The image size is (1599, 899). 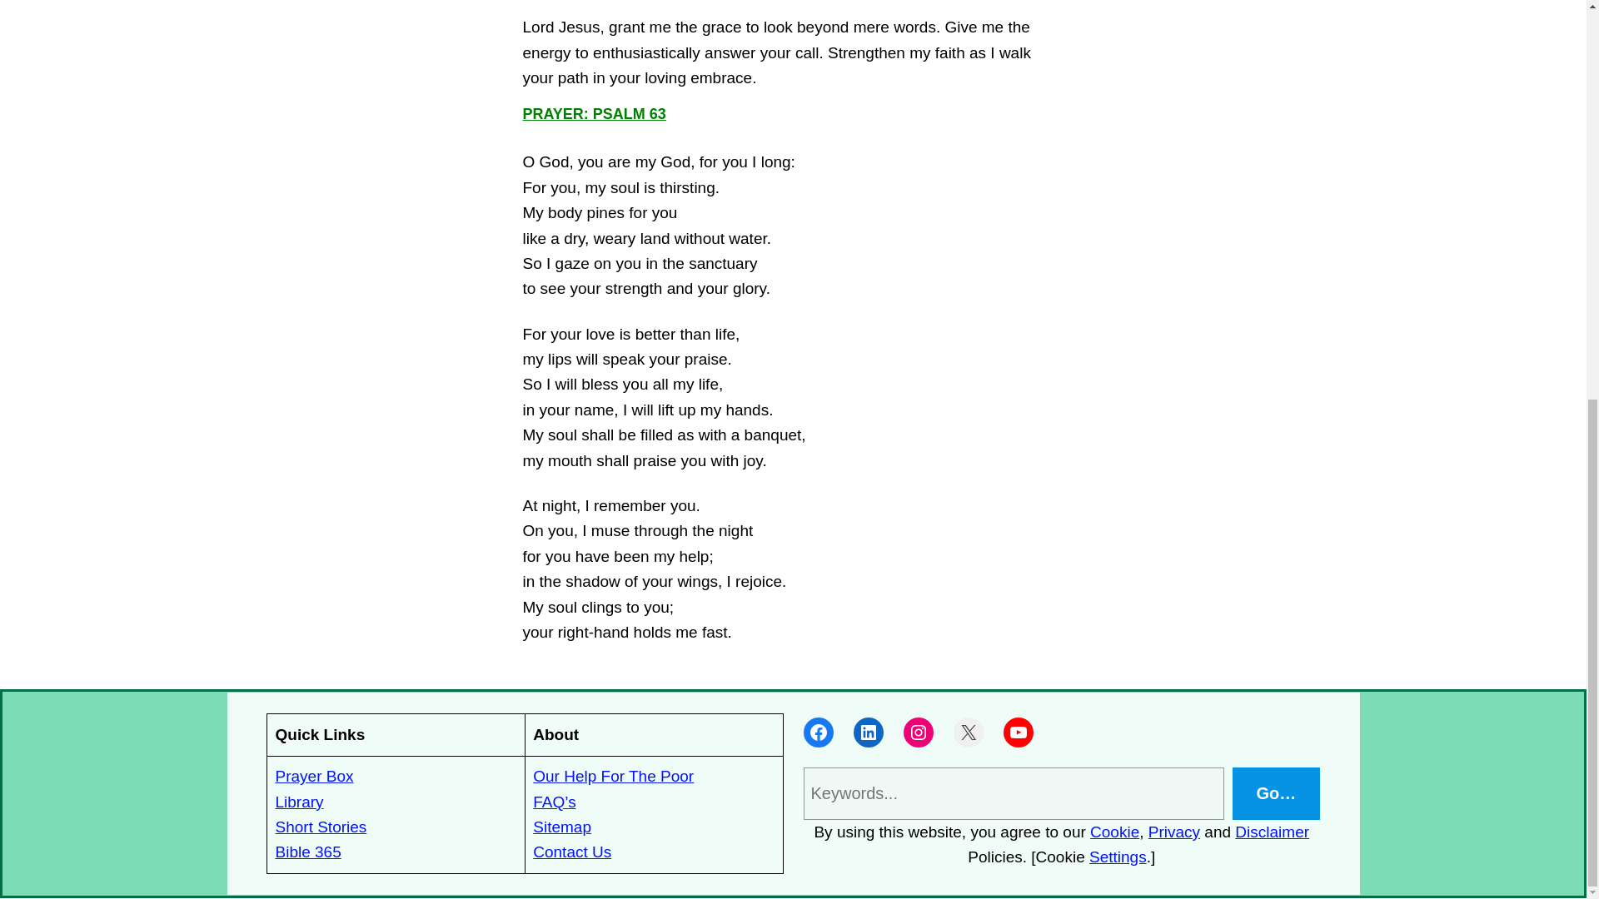 I want to click on Disclaimer, so click(x=1272, y=832).